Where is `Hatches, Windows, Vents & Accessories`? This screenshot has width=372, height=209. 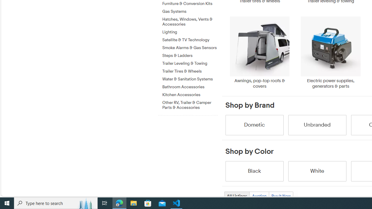
Hatches, Windows, Vents & Accessories is located at coordinates (190, 21).